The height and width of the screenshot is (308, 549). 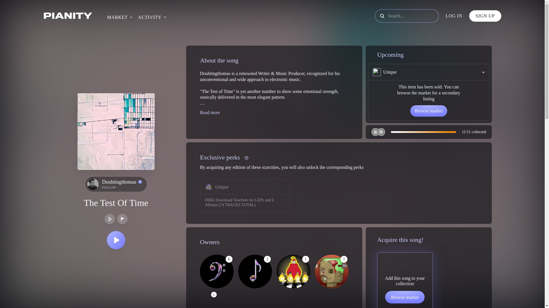 I want to click on Browse market, so click(x=405, y=297).